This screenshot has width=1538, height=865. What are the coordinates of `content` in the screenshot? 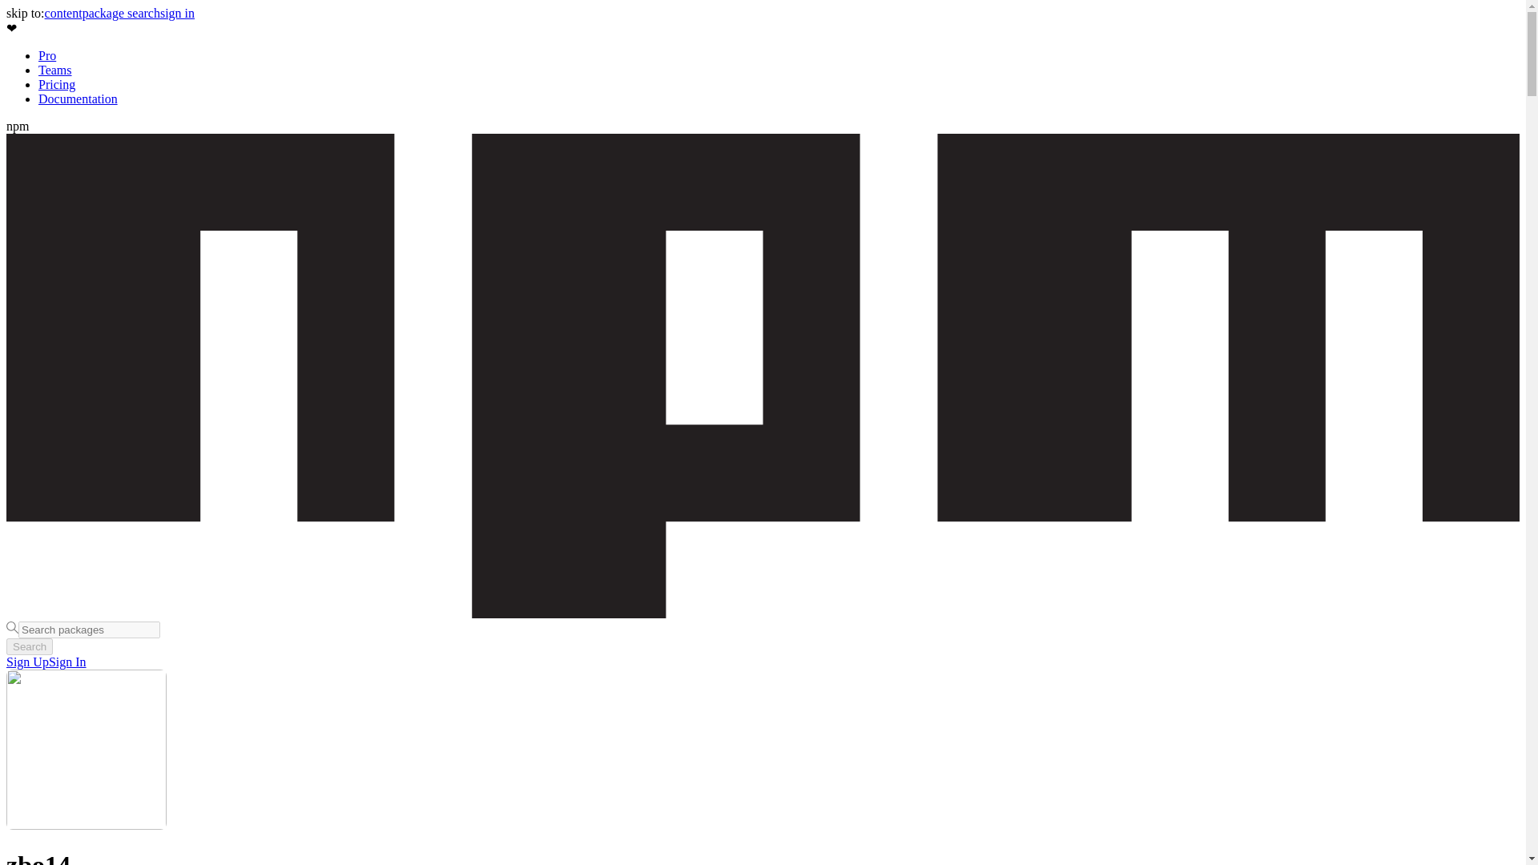 It's located at (63, 13).